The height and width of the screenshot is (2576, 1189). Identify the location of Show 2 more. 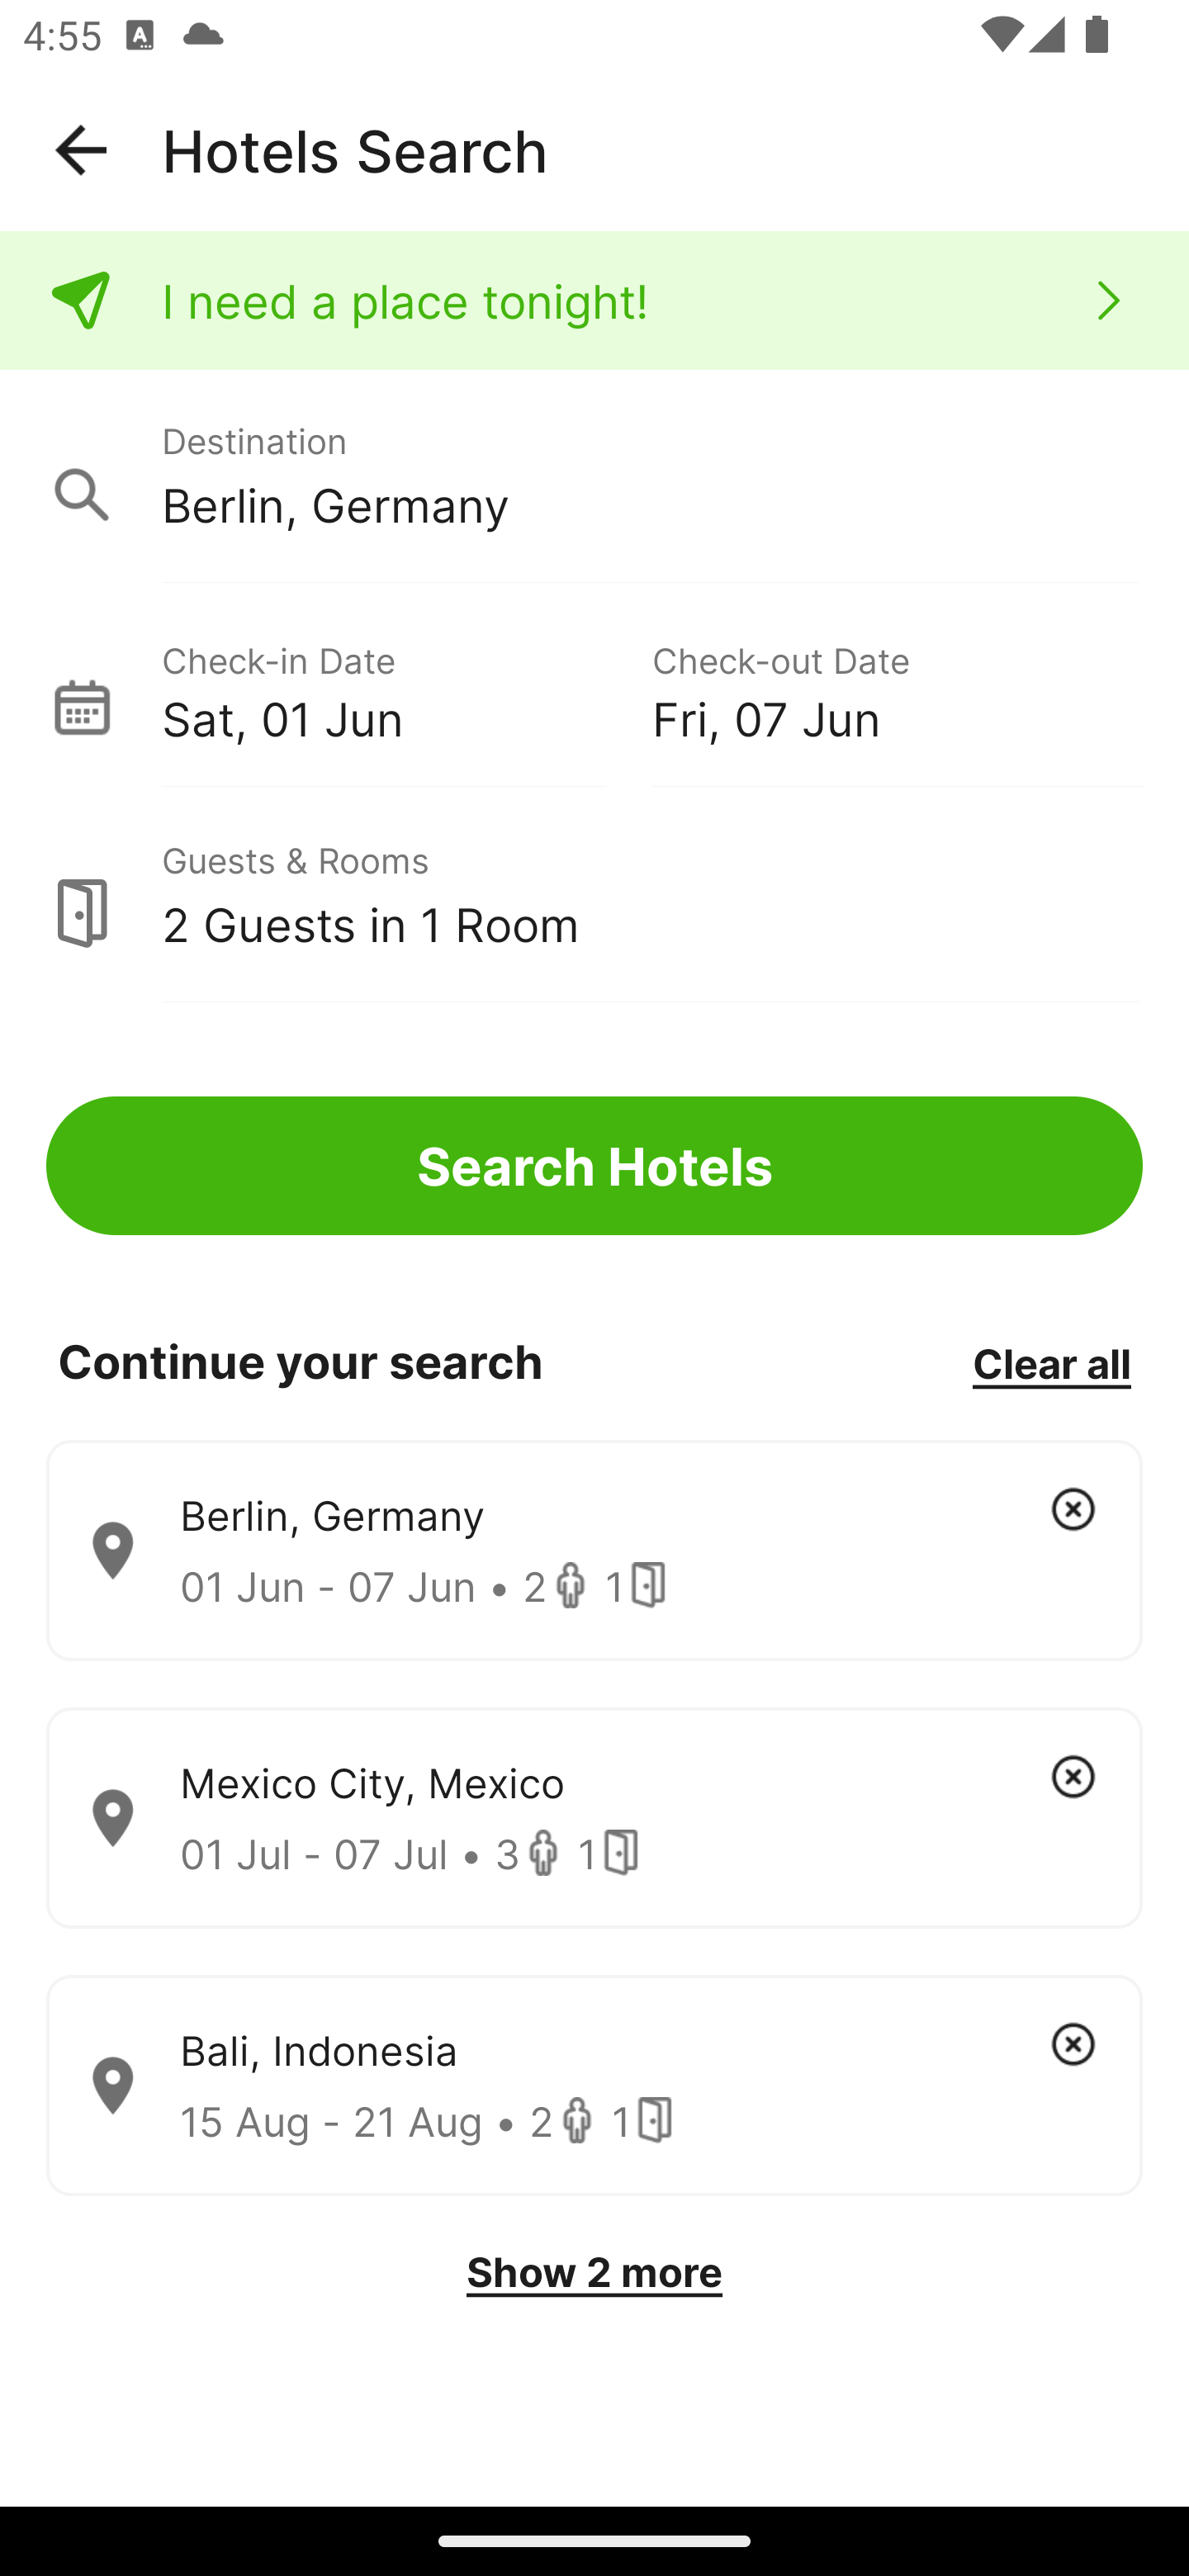
(594, 2272).